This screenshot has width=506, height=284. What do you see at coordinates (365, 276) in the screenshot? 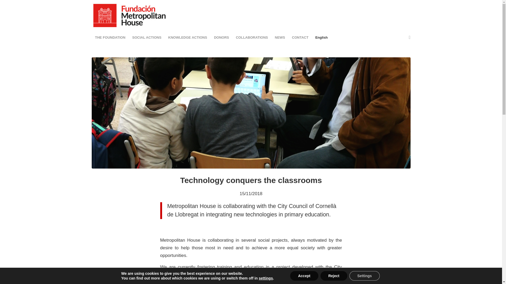
I see `Settings` at bounding box center [365, 276].